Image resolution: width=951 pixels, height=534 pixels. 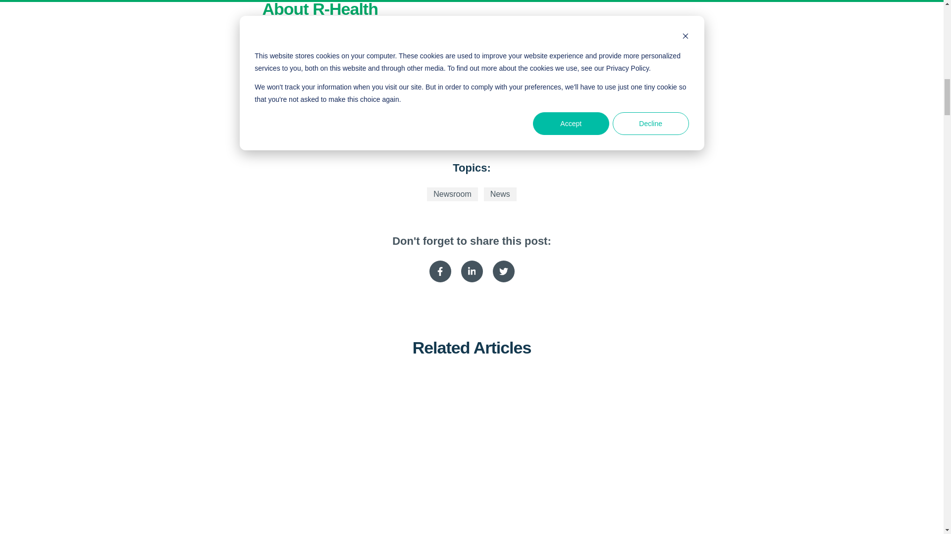 I want to click on Share on Linkedin, so click(x=471, y=271).